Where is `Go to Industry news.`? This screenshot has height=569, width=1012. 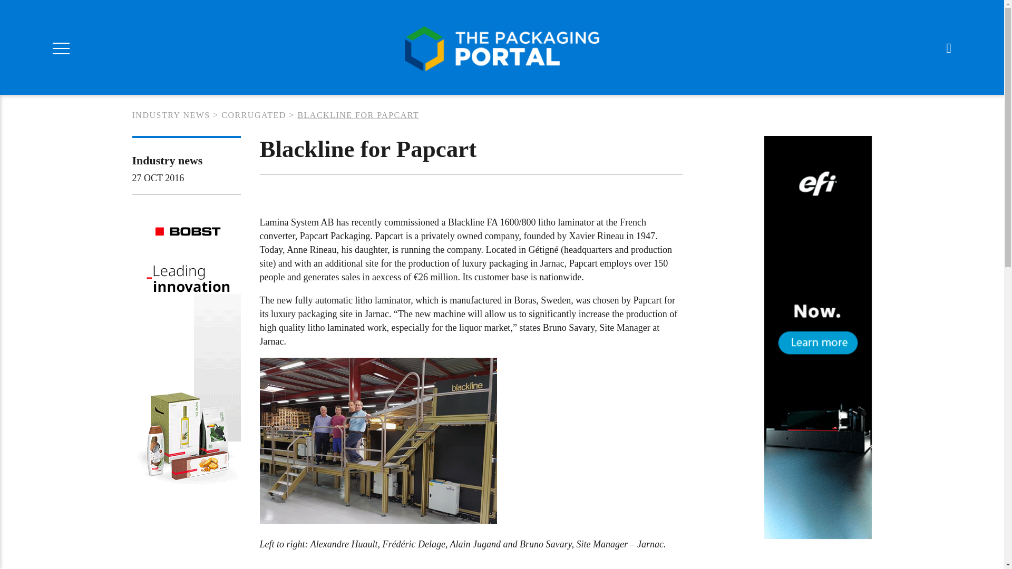
Go to Industry news. is located at coordinates (170, 115).